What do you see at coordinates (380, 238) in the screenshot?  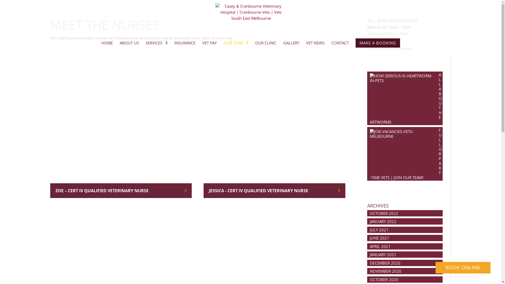 I see `JUNE 2021` at bounding box center [380, 238].